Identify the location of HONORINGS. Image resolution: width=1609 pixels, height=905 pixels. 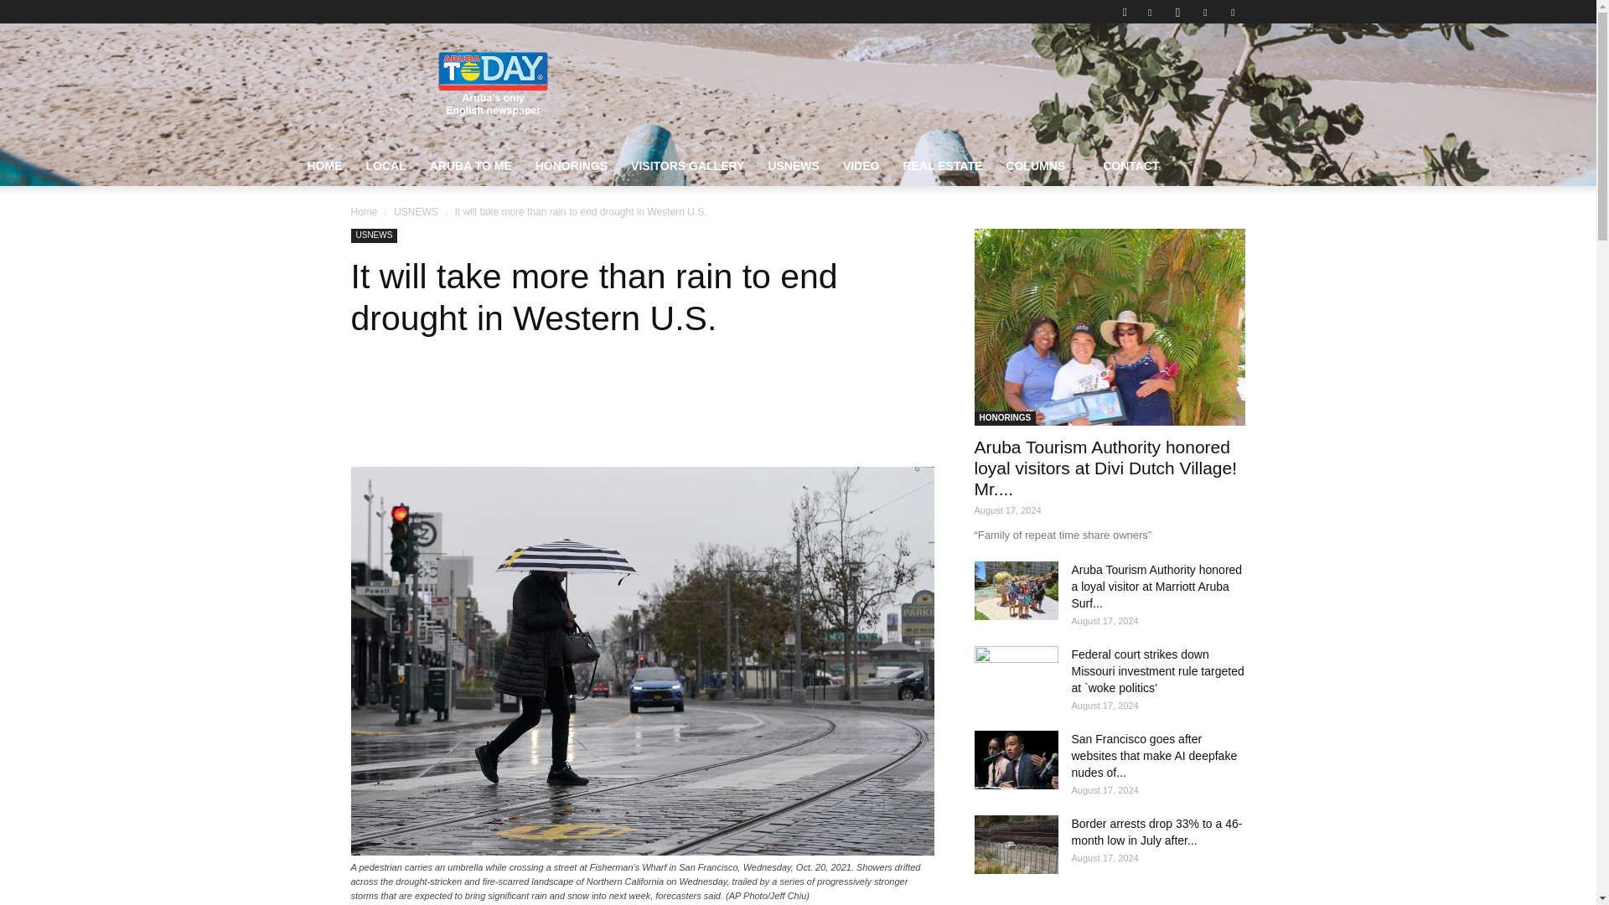
(572, 166).